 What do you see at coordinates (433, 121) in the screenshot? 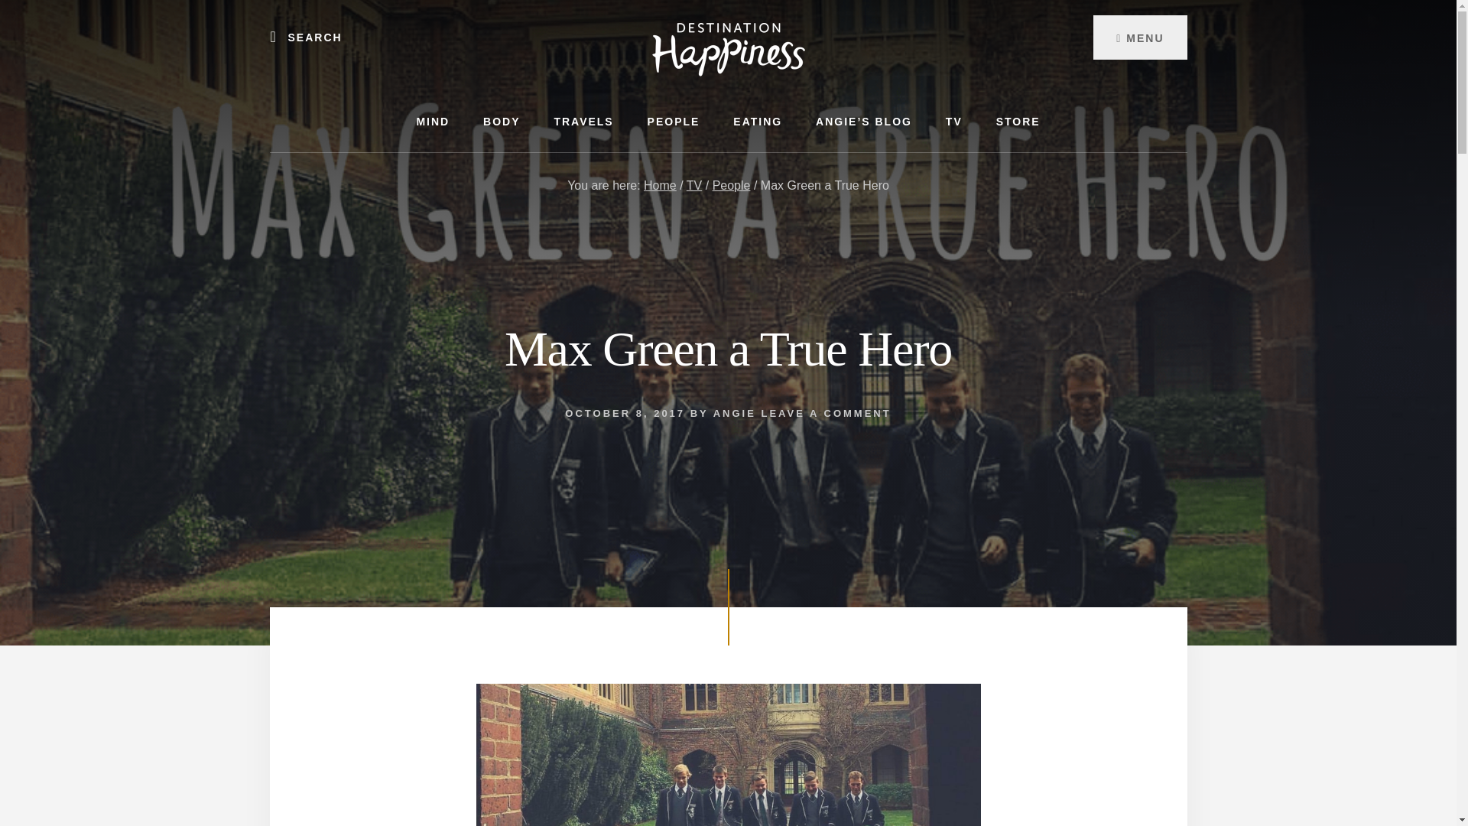
I see `MIND` at bounding box center [433, 121].